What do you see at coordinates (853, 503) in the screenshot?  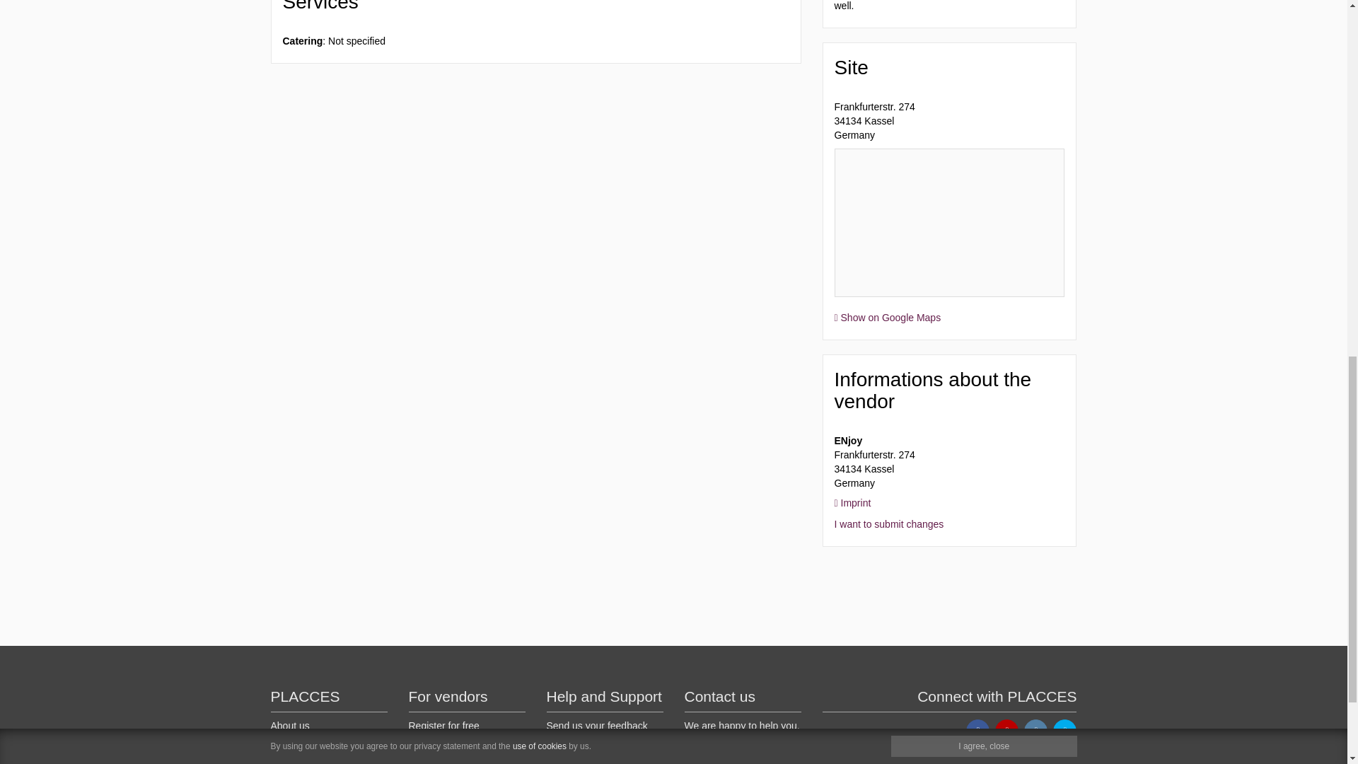 I see `Imprint` at bounding box center [853, 503].